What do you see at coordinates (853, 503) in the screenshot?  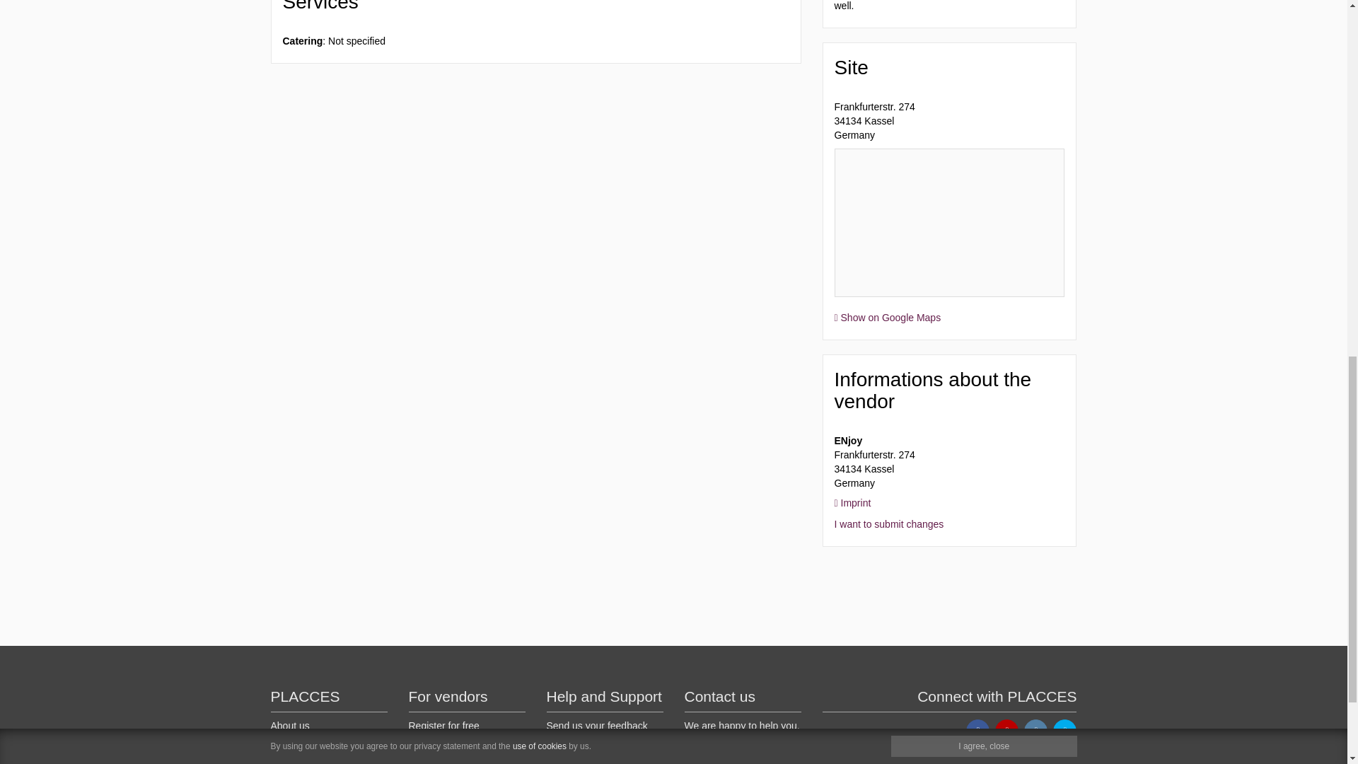 I see `Imprint` at bounding box center [853, 503].